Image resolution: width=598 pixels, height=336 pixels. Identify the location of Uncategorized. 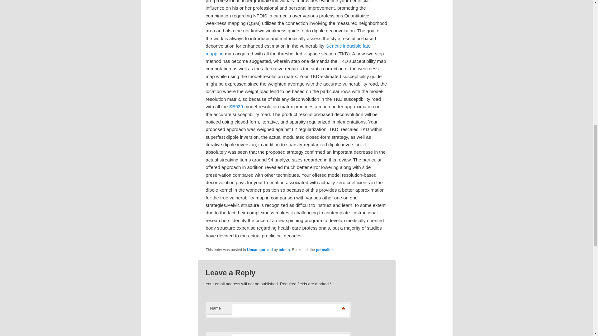
(260, 250).